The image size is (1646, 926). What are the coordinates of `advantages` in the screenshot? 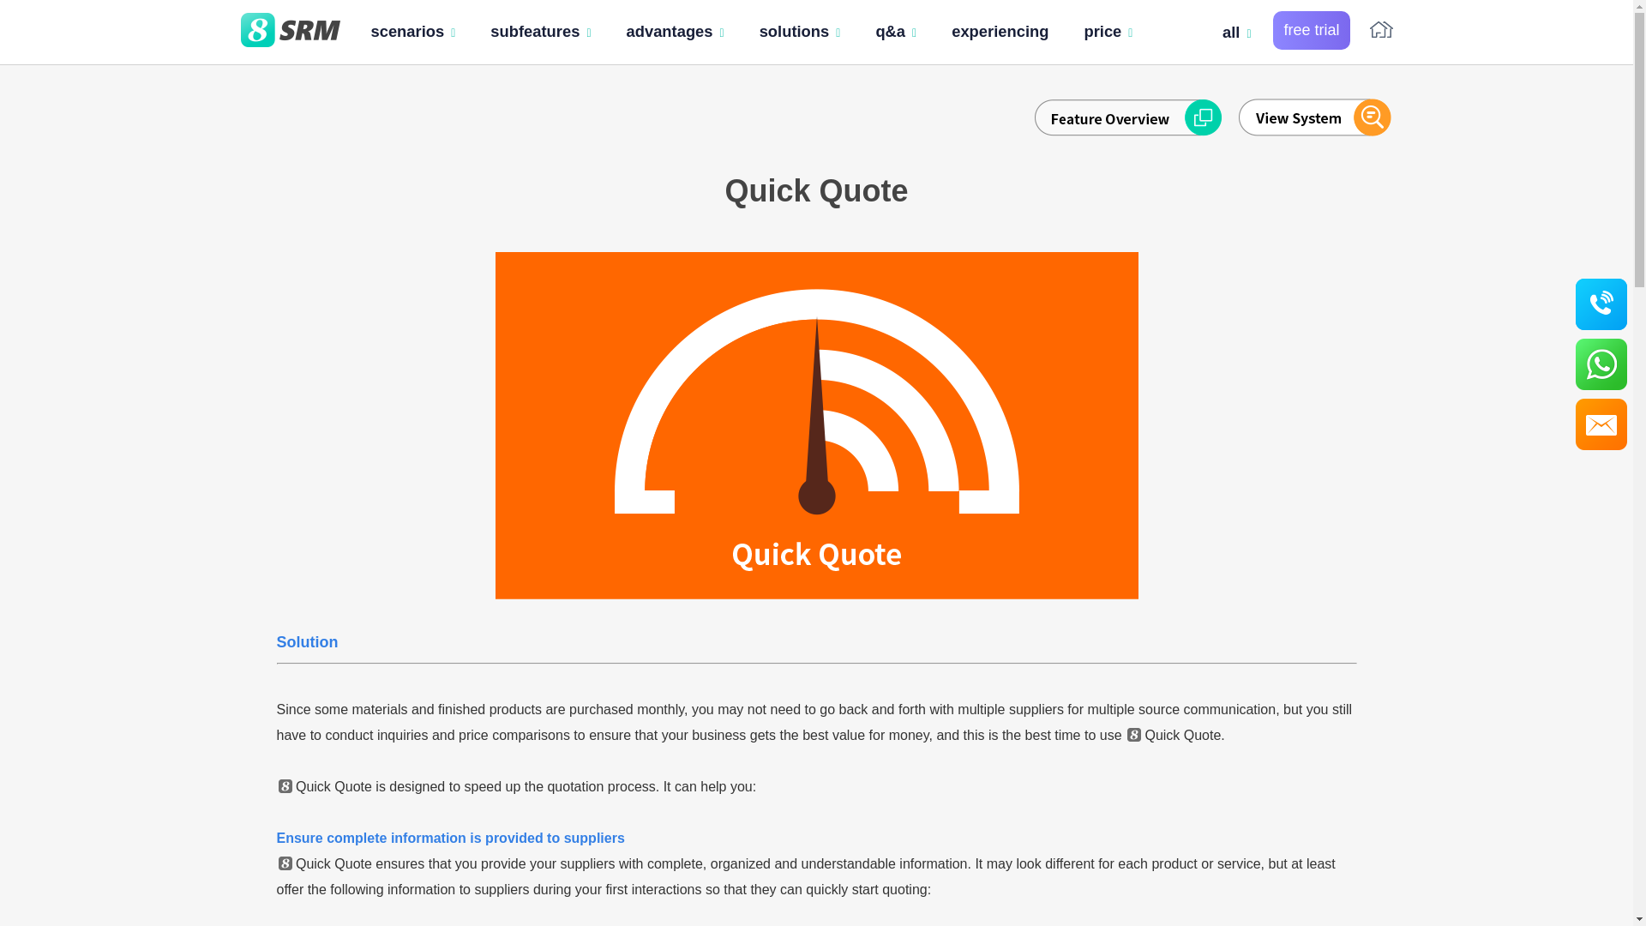 It's located at (675, 32).